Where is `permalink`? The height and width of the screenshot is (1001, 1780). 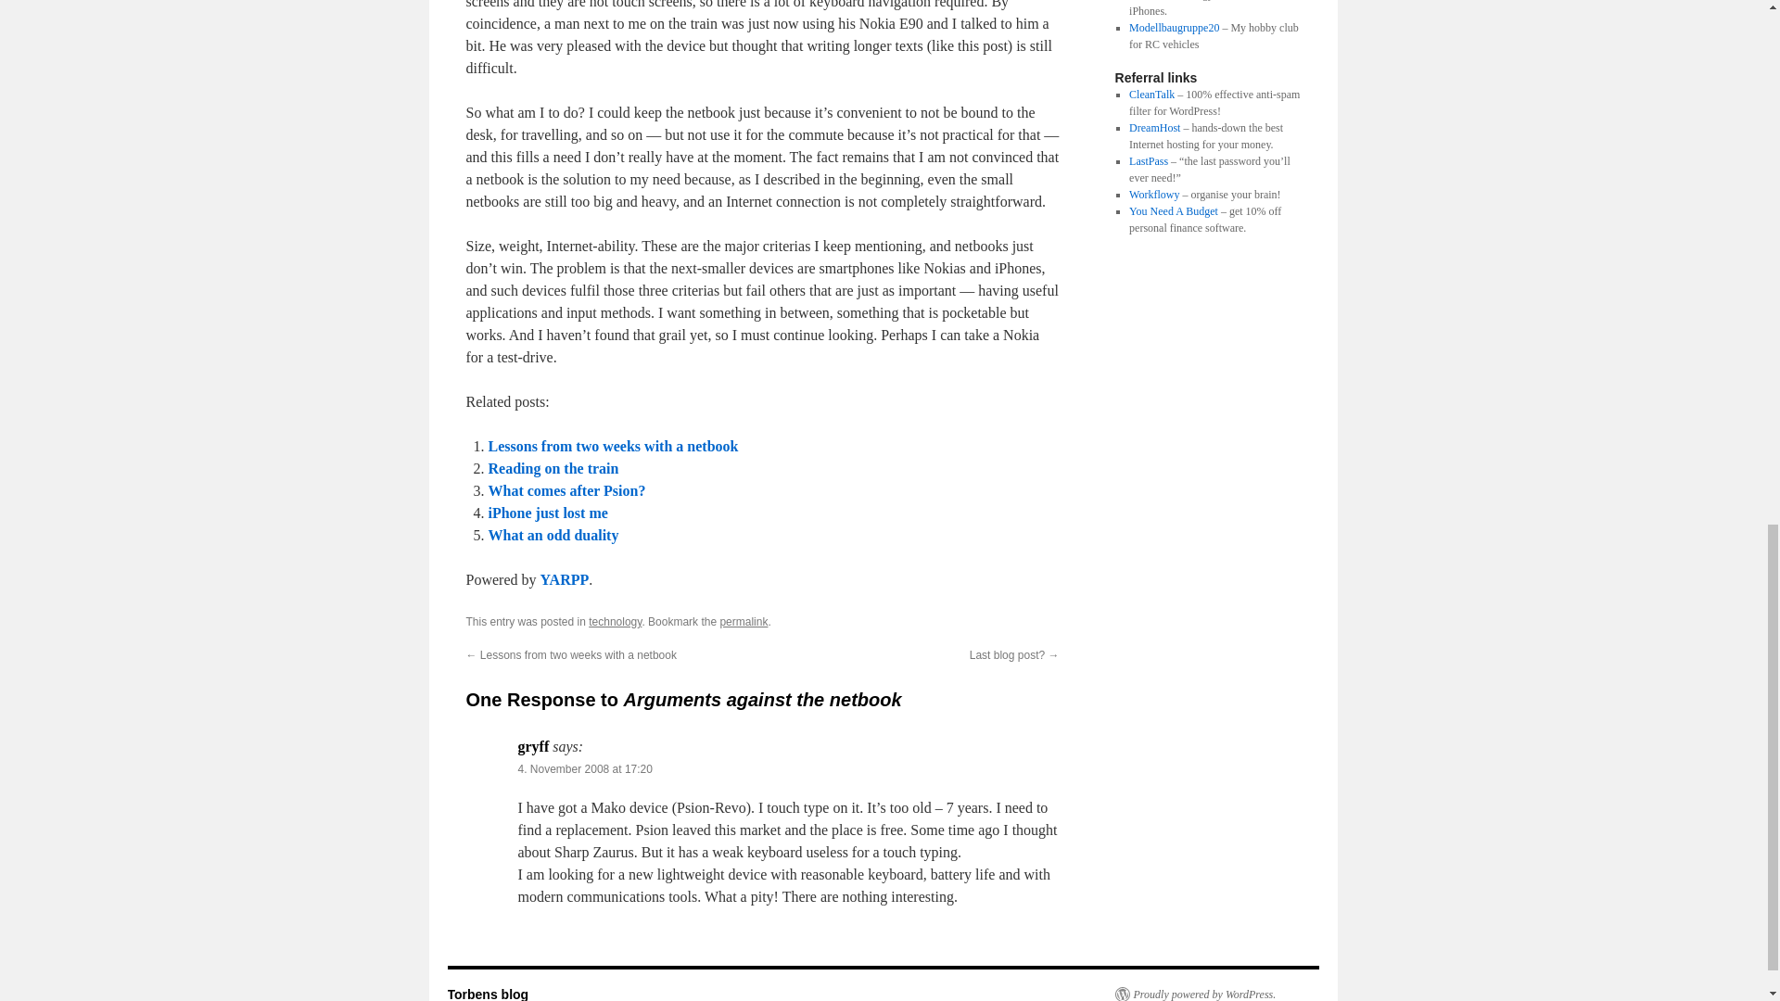 permalink is located at coordinates (743, 622).